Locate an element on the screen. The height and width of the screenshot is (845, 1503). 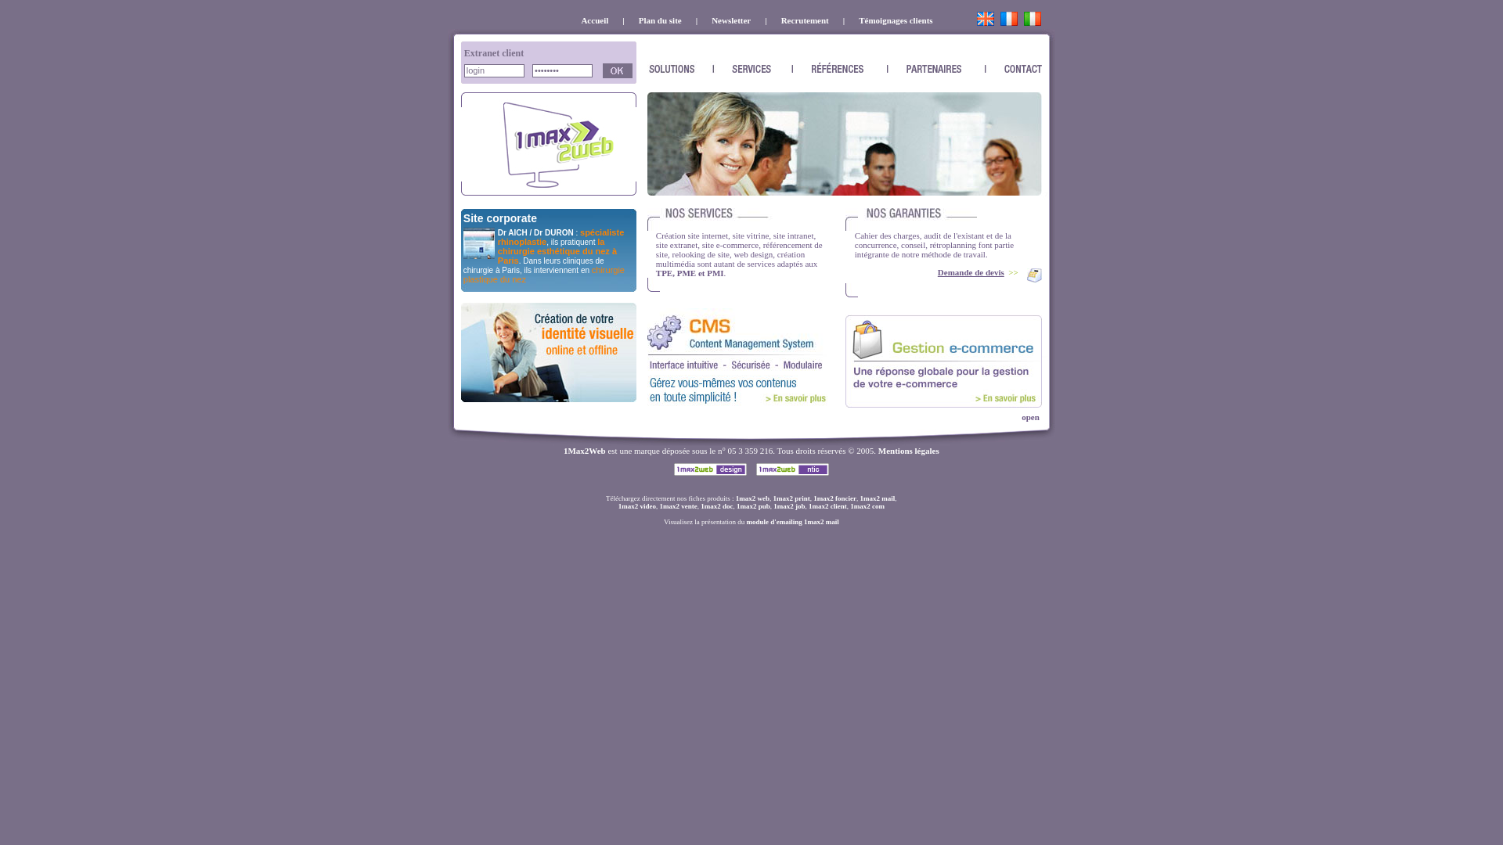
Translate into english is located at coordinates (986, 19).